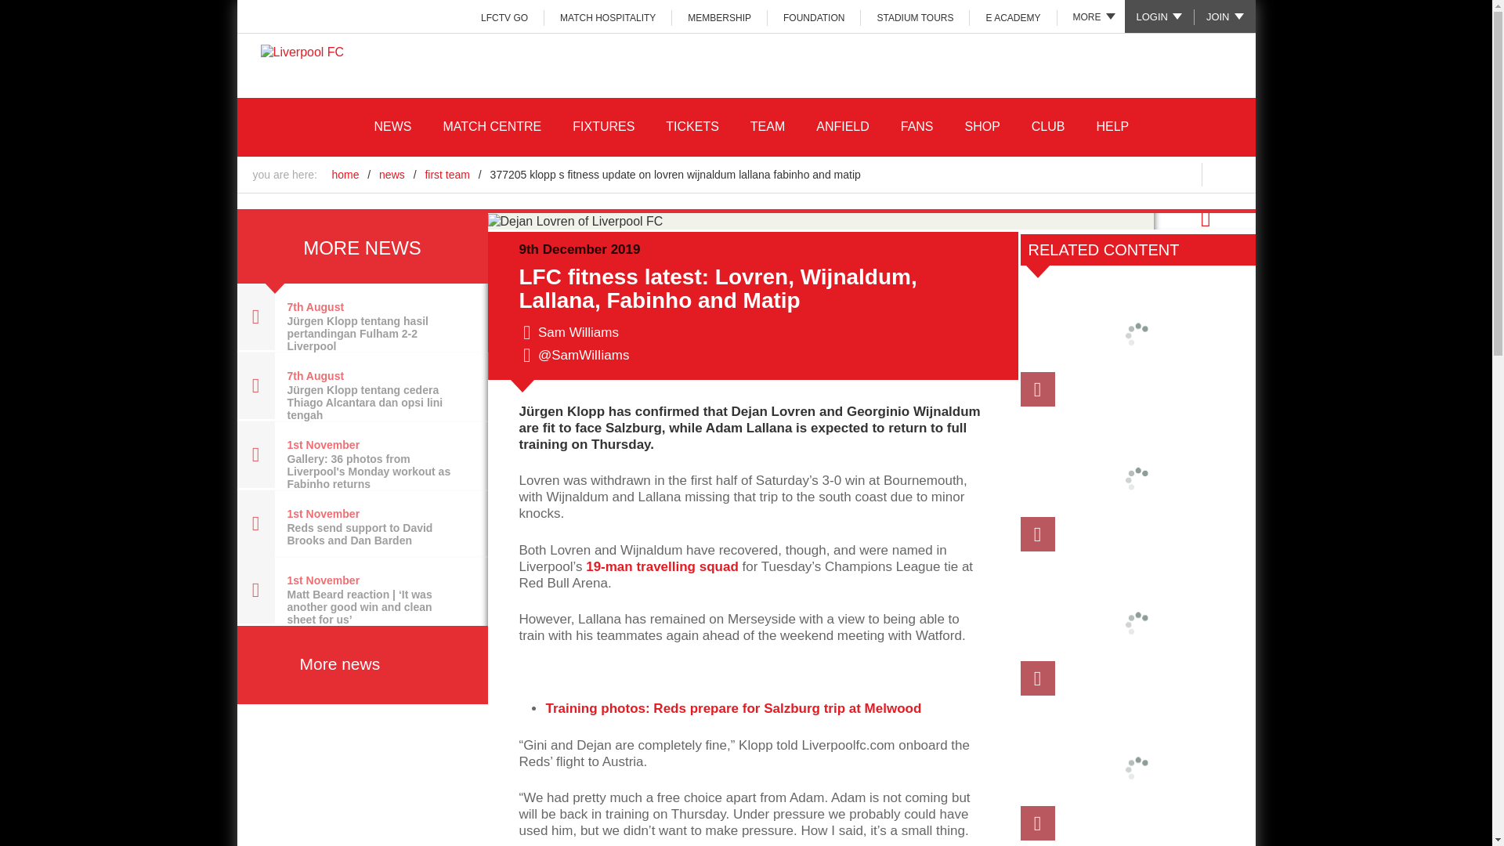  Describe the element at coordinates (1014, 17) in the screenshot. I see `E ACADEMY` at that location.